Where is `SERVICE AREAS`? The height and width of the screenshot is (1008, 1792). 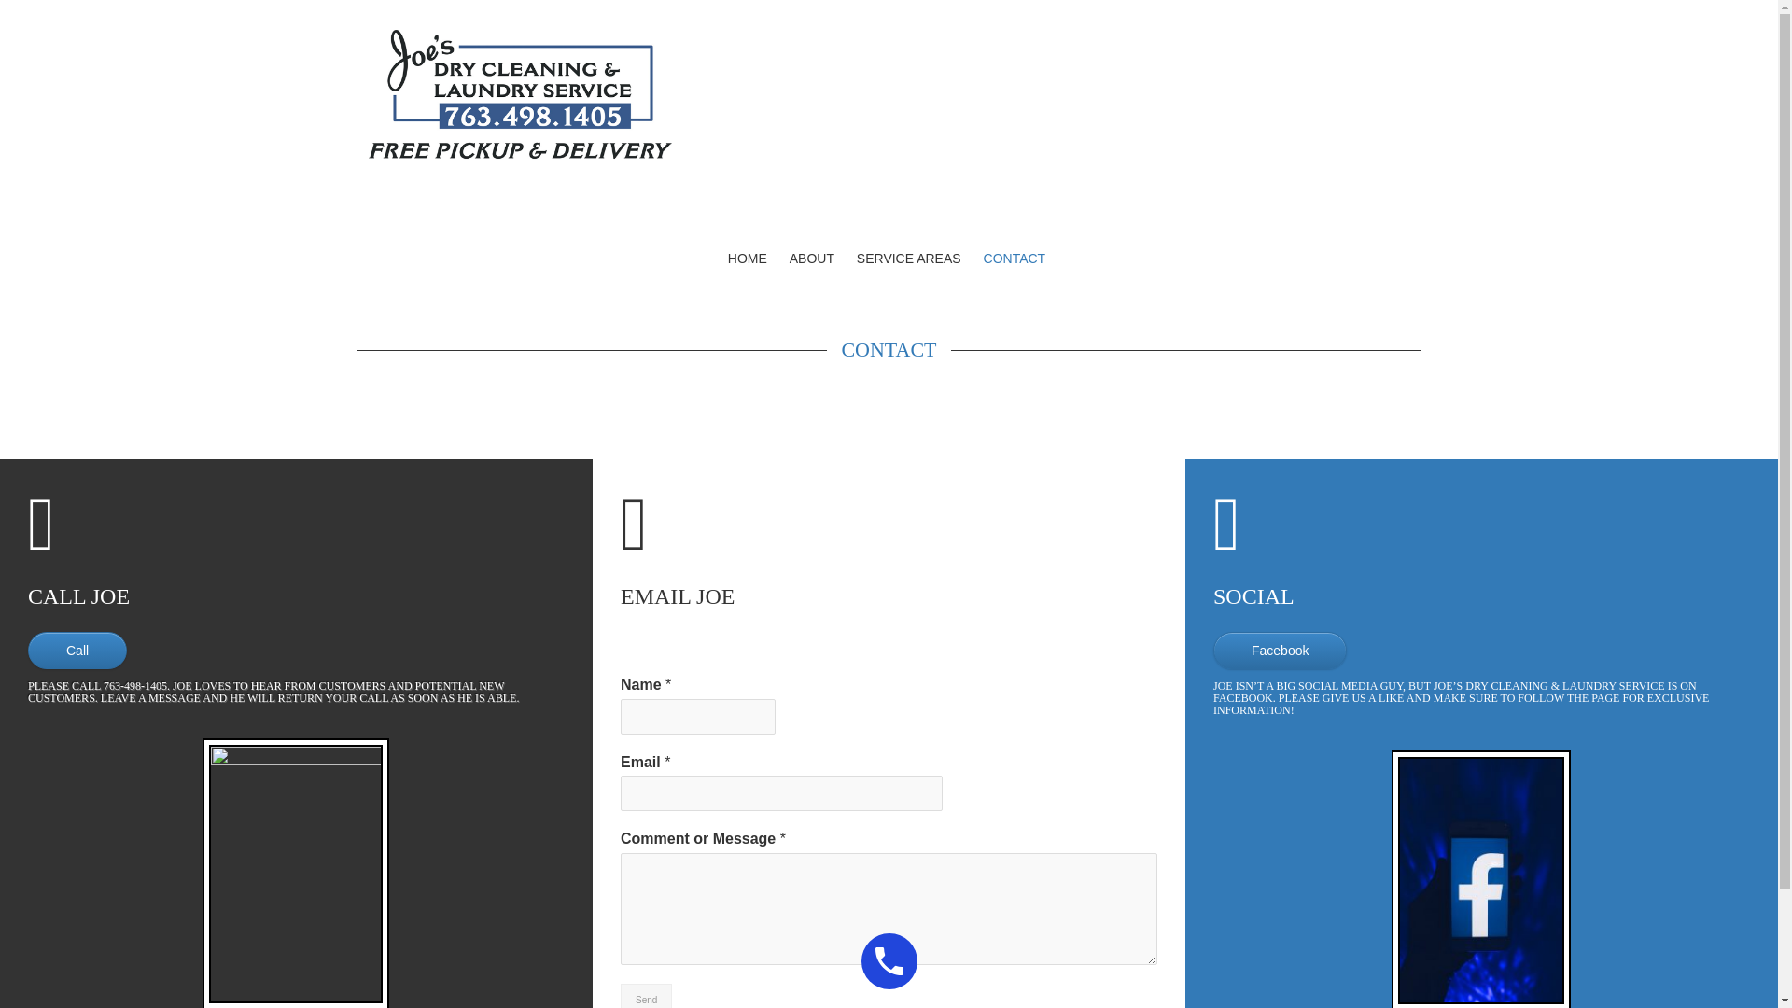
SERVICE AREAS is located at coordinates (909, 258).